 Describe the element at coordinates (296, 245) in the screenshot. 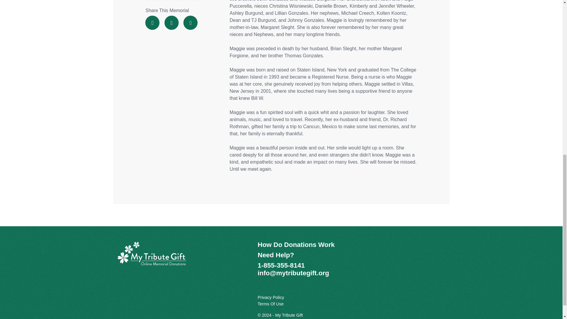

I see `How Do Donations Work` at that location.